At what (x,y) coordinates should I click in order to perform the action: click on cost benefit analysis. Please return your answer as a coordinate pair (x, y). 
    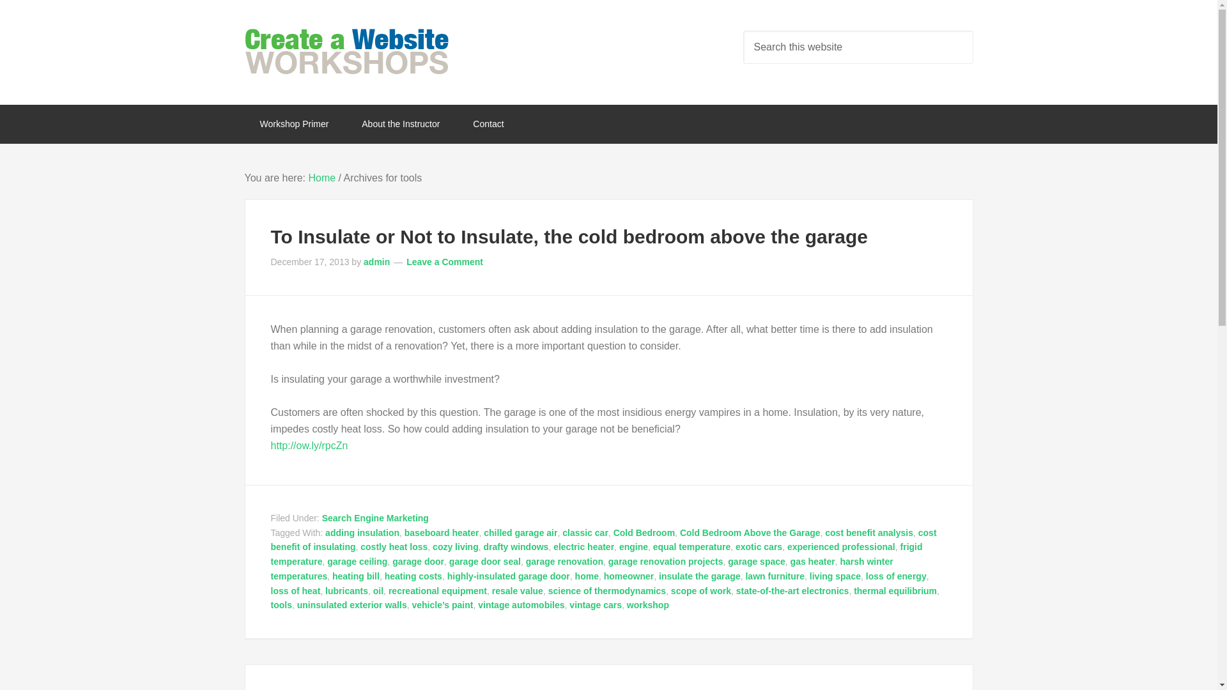
    Looking at the image, I should click on (868, 533).